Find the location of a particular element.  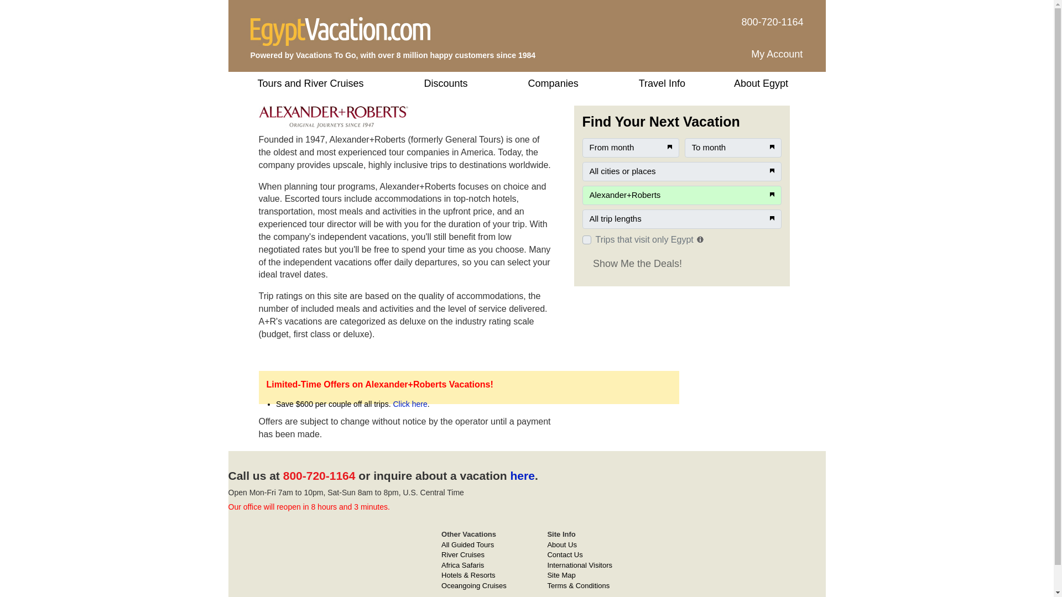

Tours and River Cruises is located at coordinates (312, 83).